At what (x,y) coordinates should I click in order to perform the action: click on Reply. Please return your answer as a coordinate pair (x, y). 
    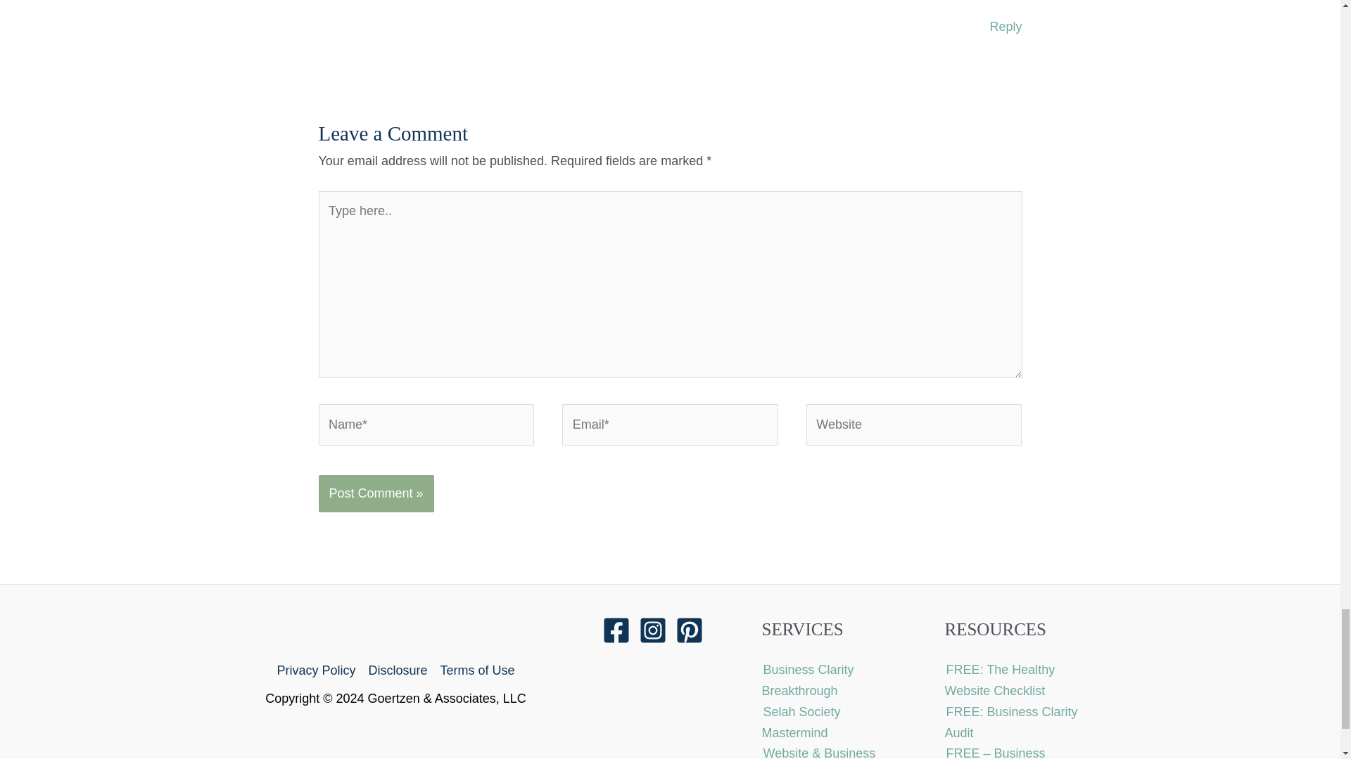
    Looking at the image, I should click on (1005, 27).